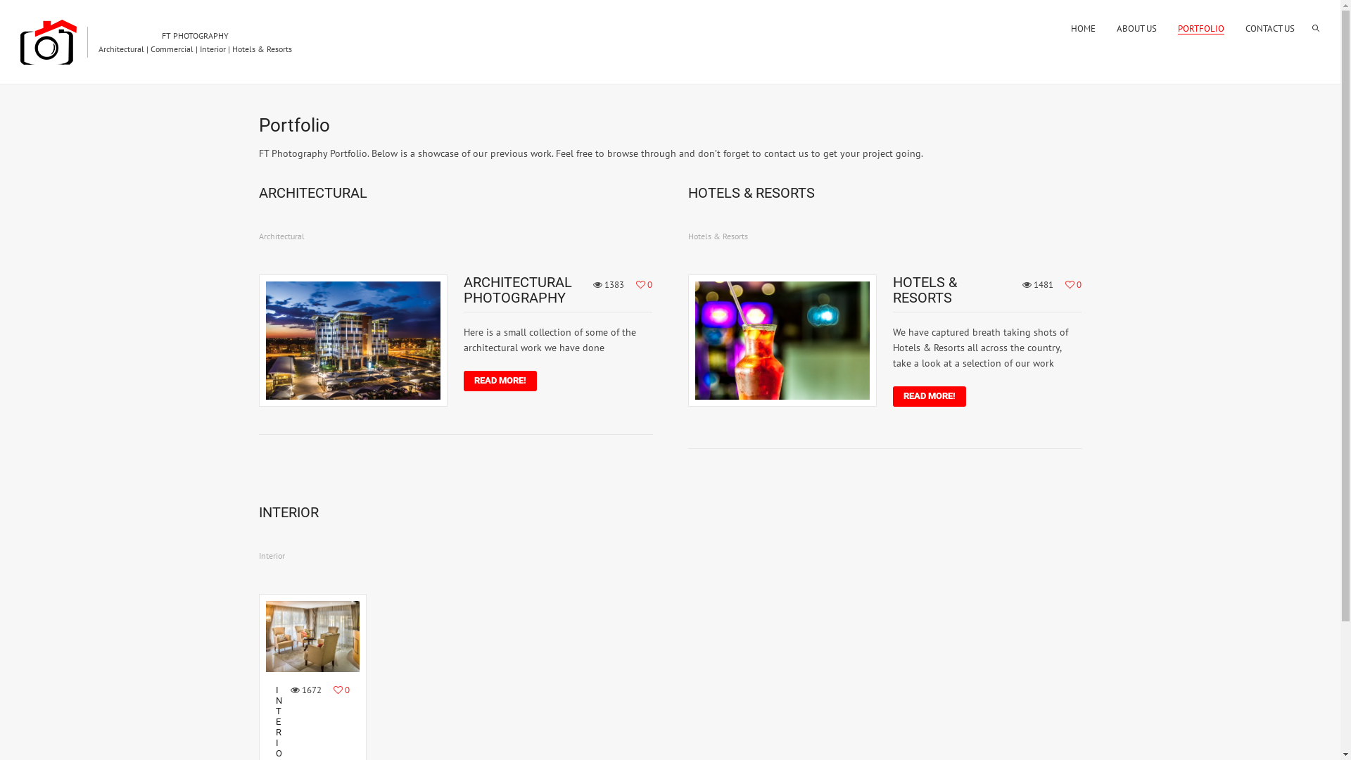 The image size is (1351, 760). I want to click on CONTACT US, so click(1270, 28).